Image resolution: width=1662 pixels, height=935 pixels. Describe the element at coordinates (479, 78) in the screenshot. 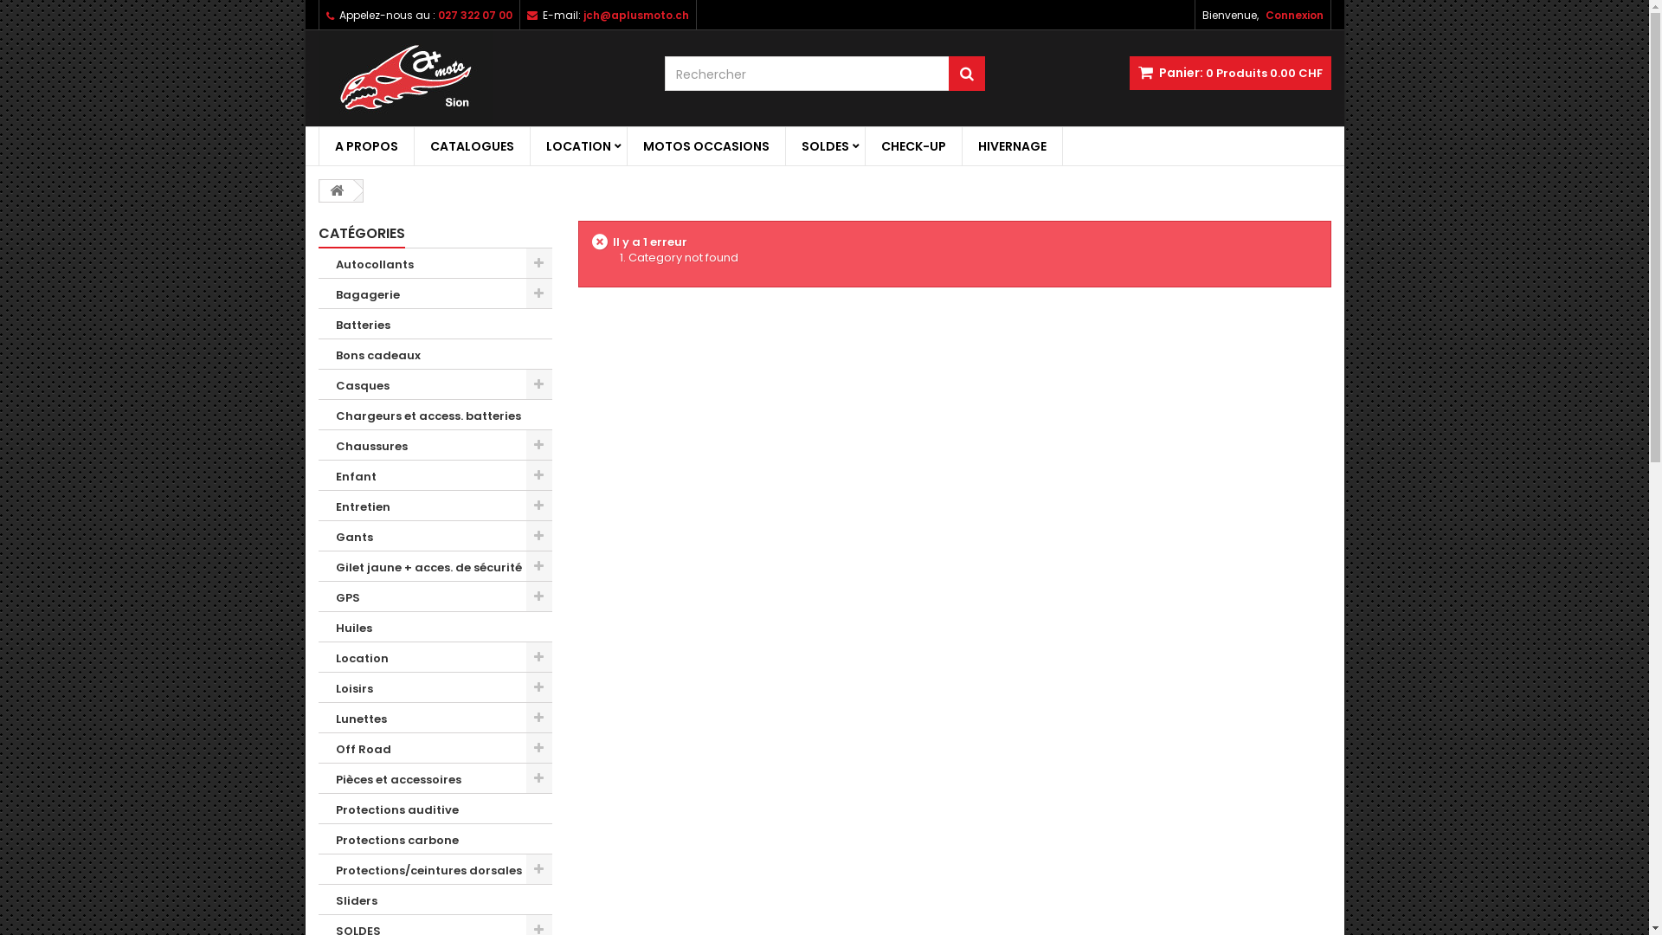

I see `aplusmoto` at that location.